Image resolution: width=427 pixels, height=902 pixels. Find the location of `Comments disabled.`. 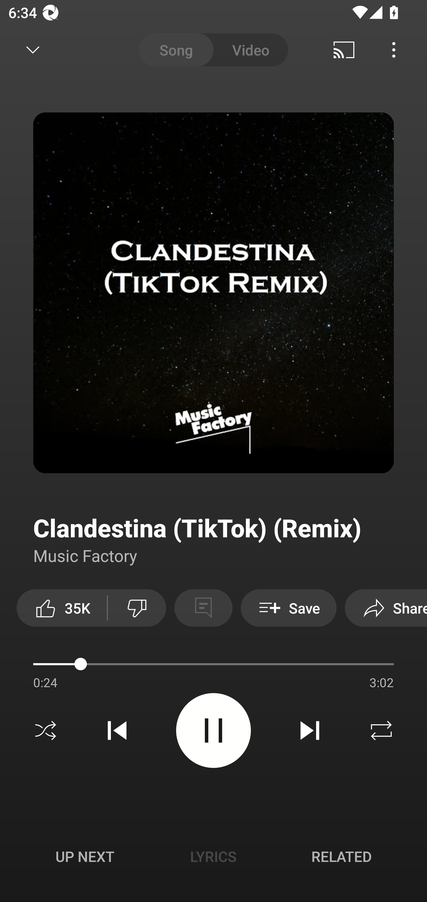

Comments disabled. is located at coordinates (203, 608).